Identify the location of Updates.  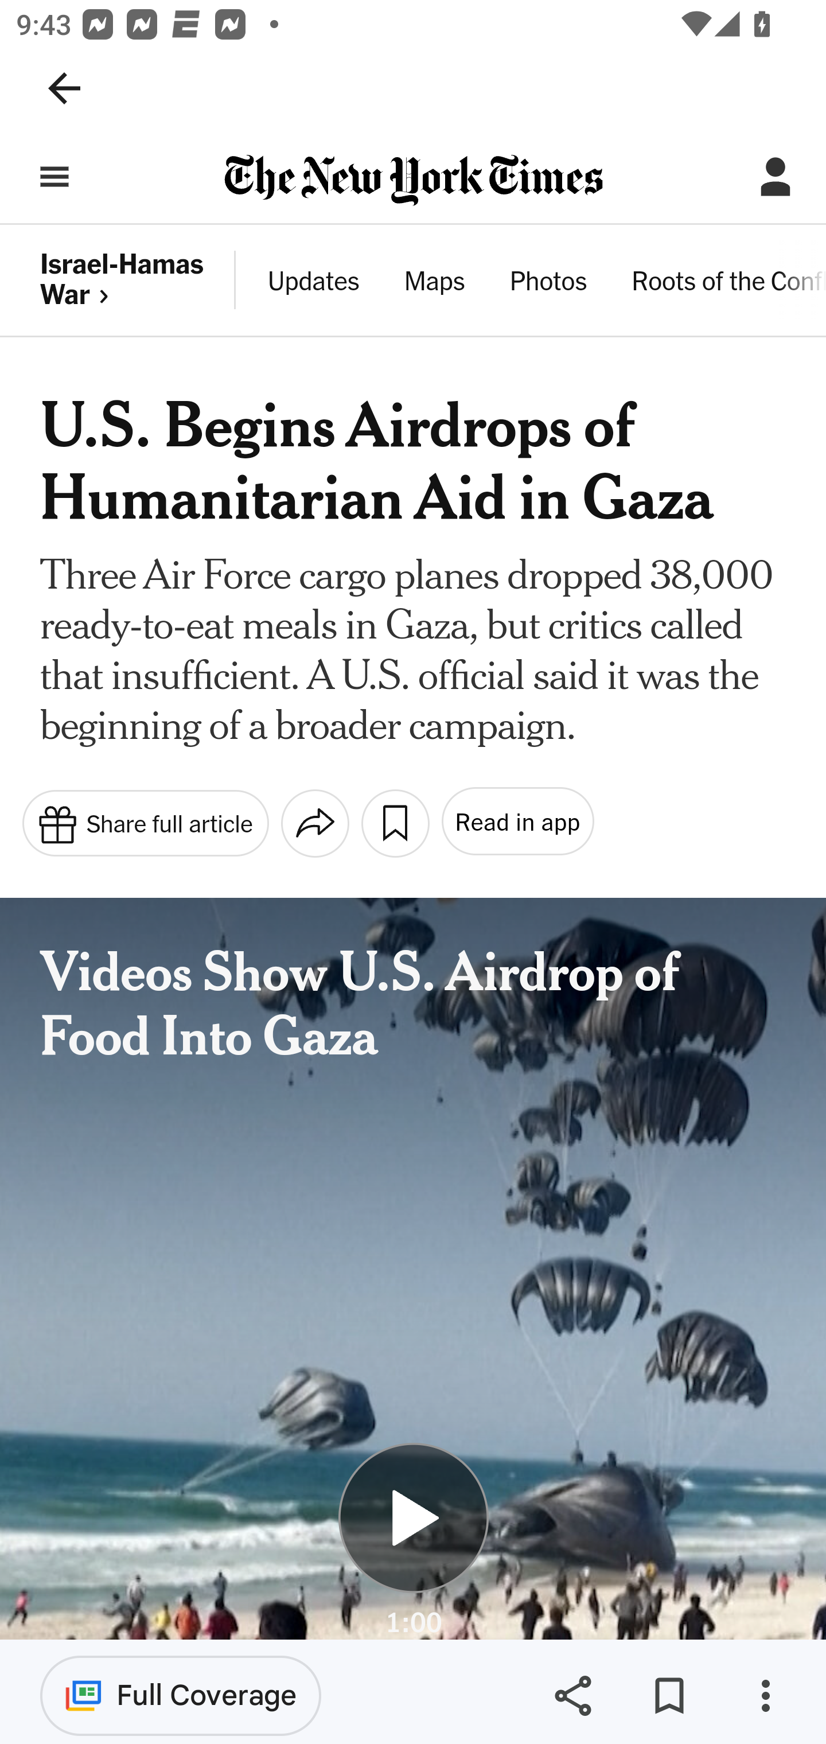
(314, 283).